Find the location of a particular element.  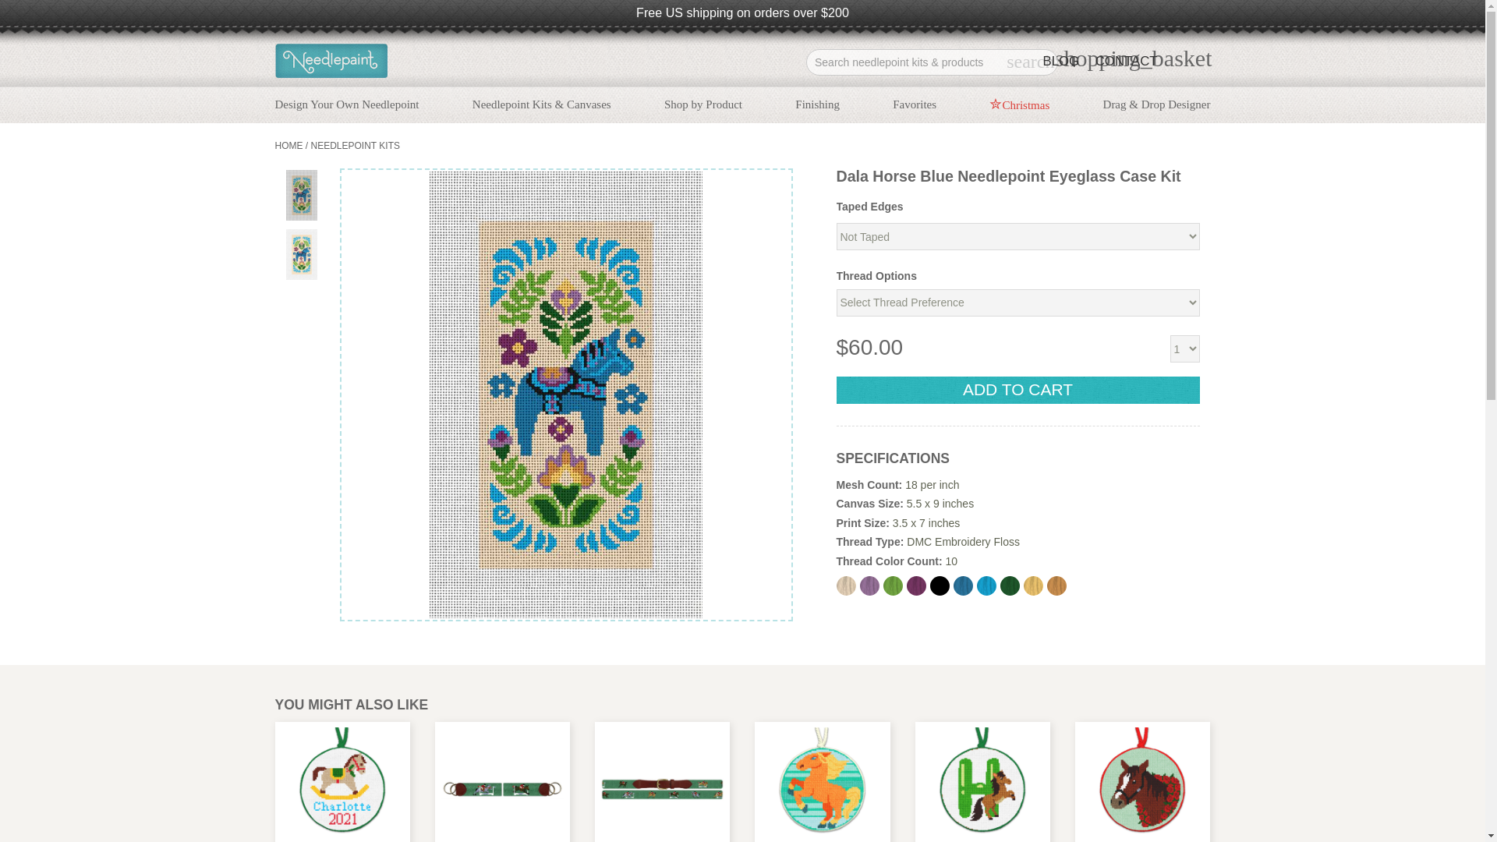

Design Your Own Needlepoint is located at coordinates (346, 102).